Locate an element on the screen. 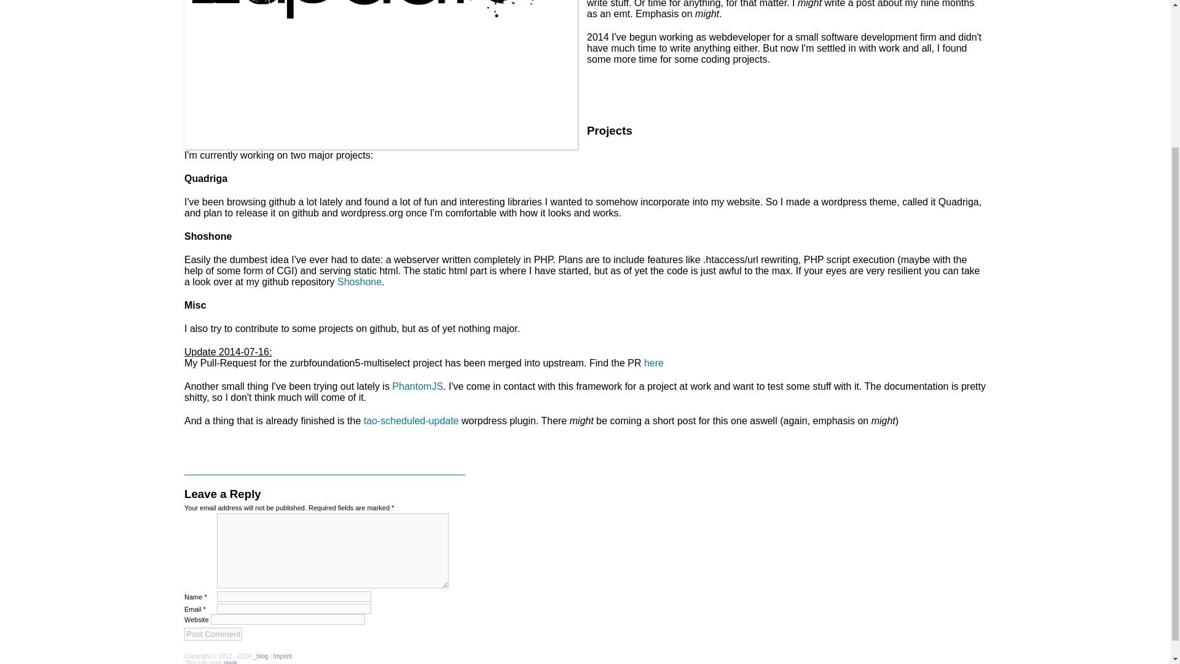 The image size is (1180, 664). PhantomJS is located at coordinates (417, 386).